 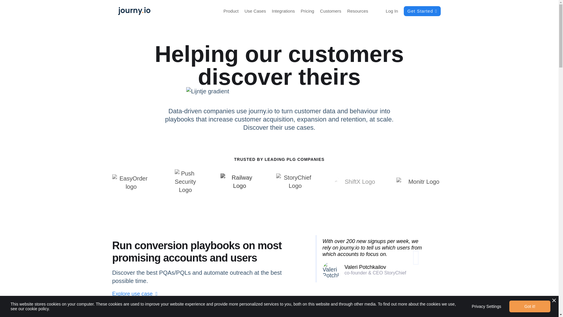 What do you see at coordinates (255, 11) in the screenshot?
I see `Use Cases` at bounding box center [255, 11].